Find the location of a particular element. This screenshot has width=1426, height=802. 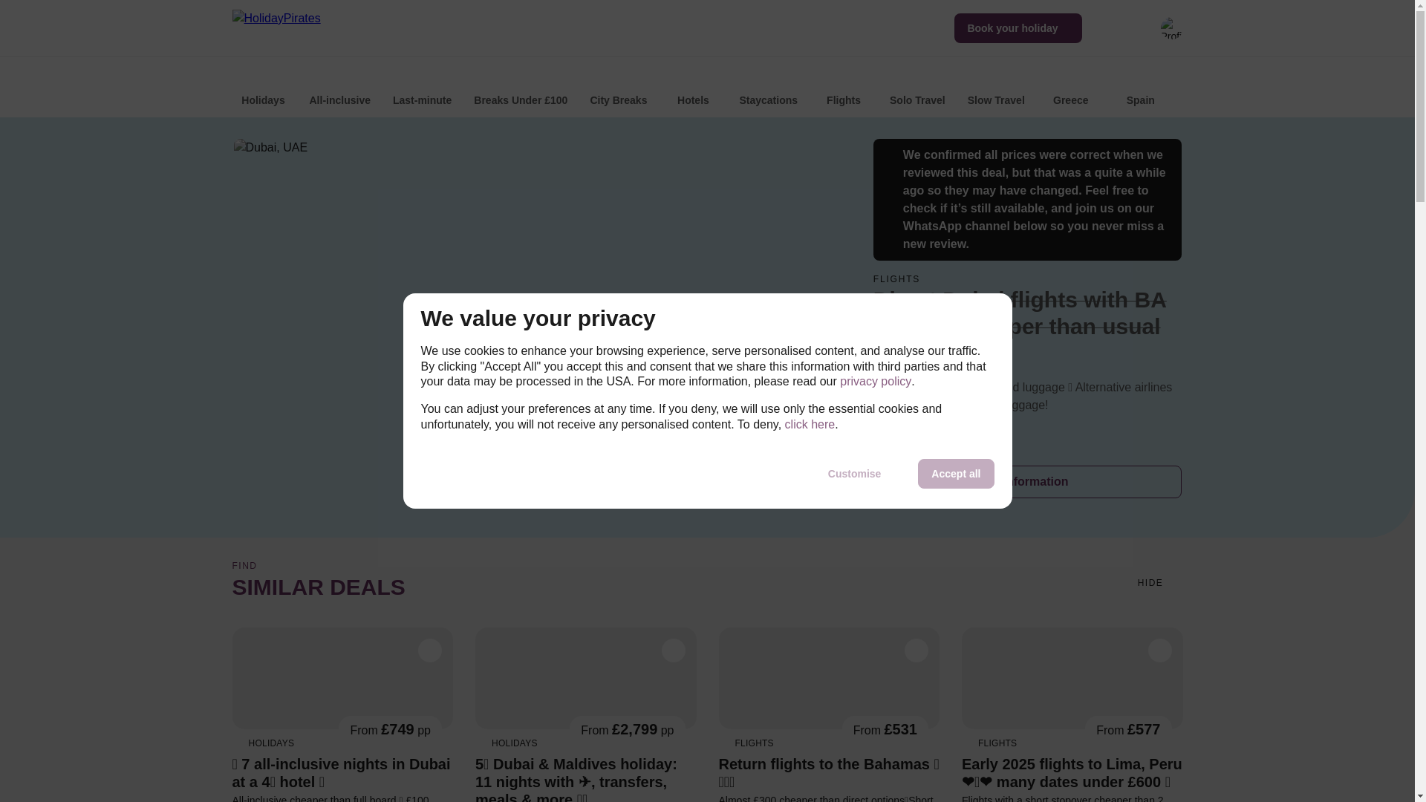

privacy policy is located at coordinates (875, 382).